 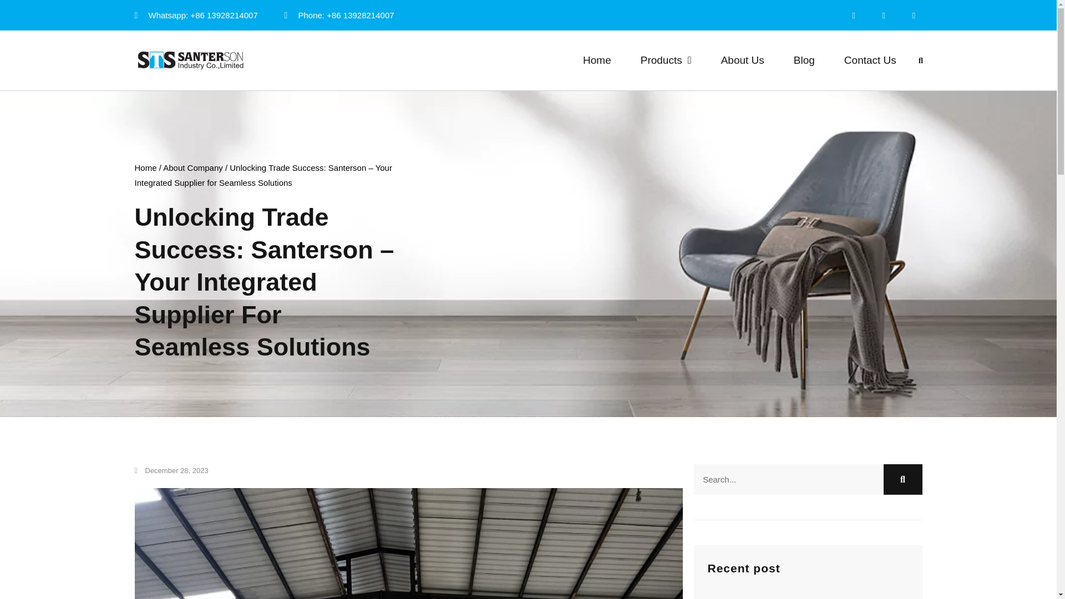 What do you see at coordinates (870, 60) in the screenshot?
I see `Contact Us` at bounding box center [870, 60].